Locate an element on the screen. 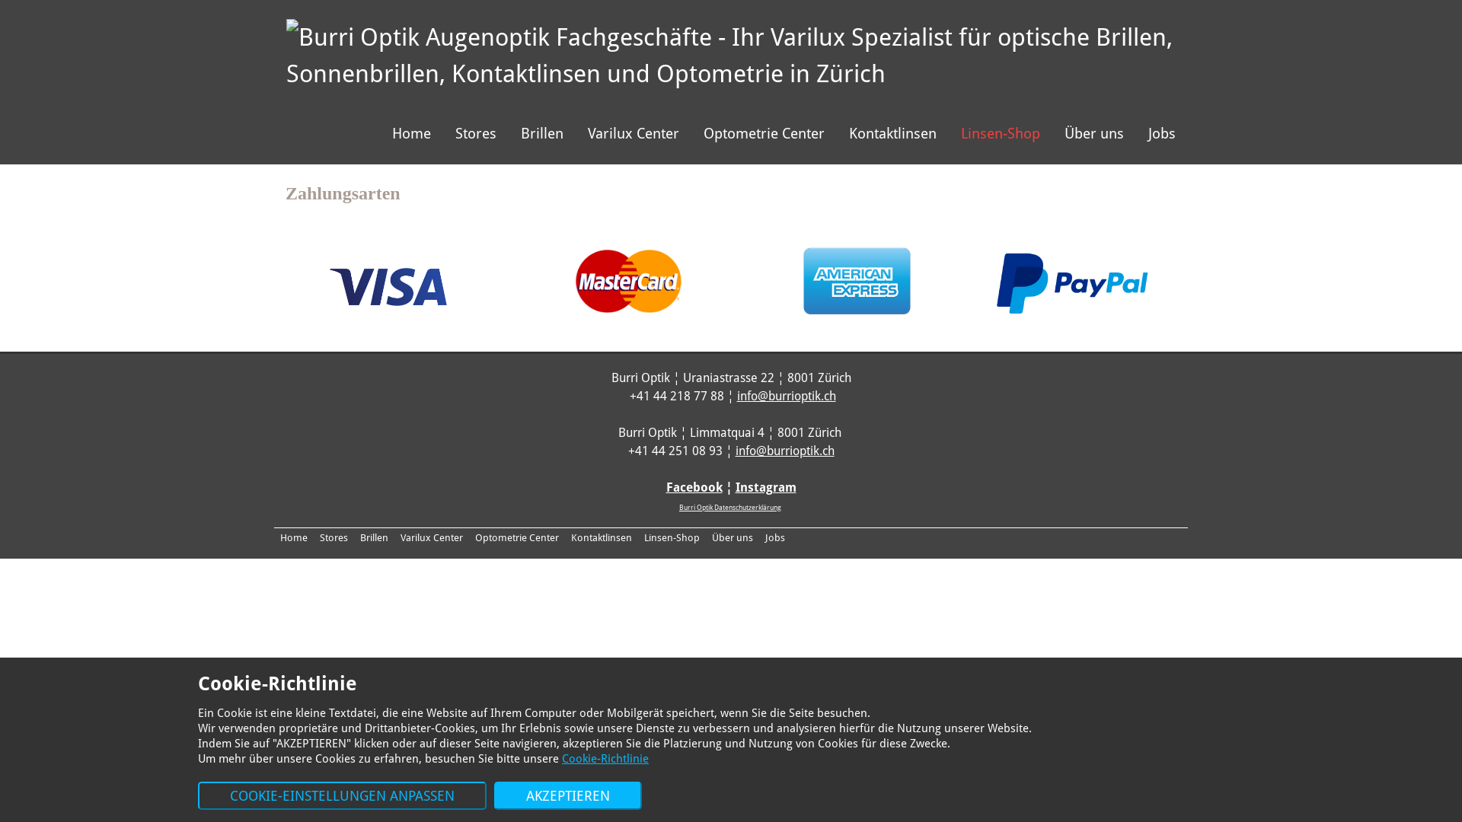 This screenshot has height=822, width=1462. Jobs is located at coordinates (1162, 134).